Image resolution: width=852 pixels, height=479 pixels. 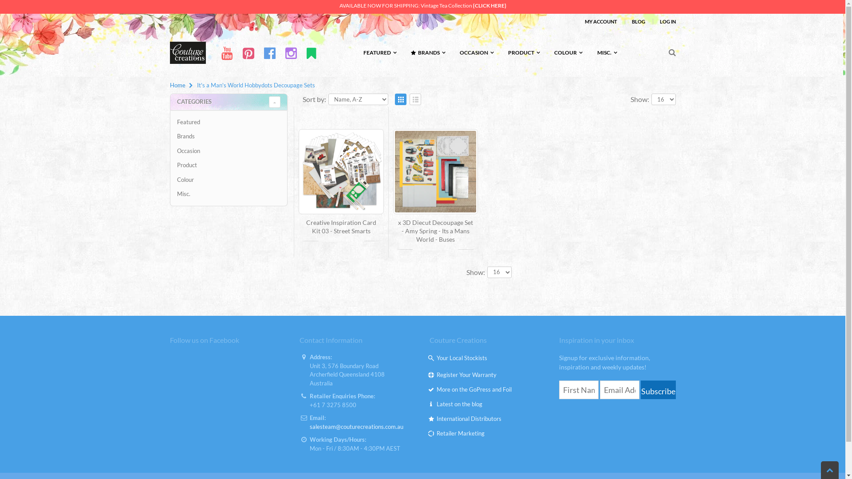 I want to click on Subscribe, so click(x=659, y=390).